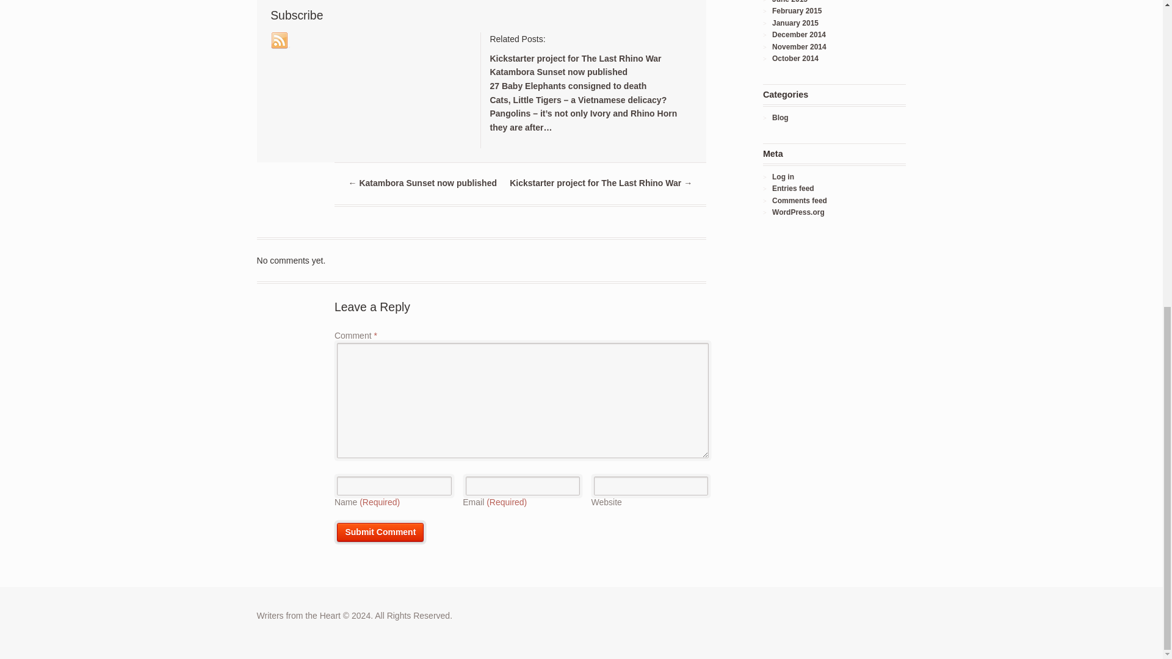 The width and height of the screenshot is (1172, 659). Describe the element at coordinates (280, 40) in the screenshot. I see `RSS` at that location.